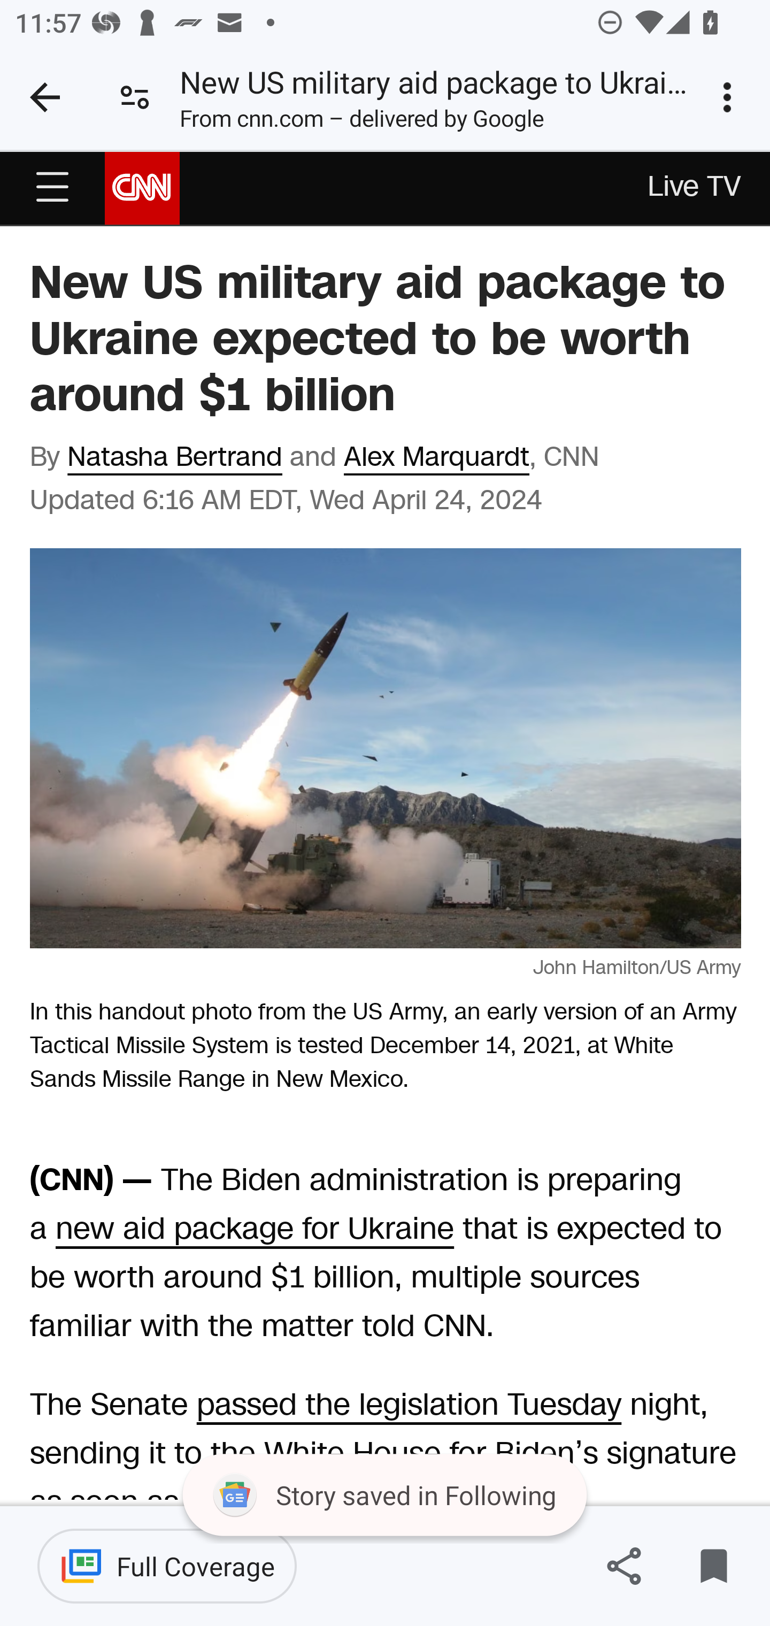 The height and width of the screenshot is (1626, 770). What do you see at coordinates (623, 1566) in the screenshot?
I see `Share` at bounding box center [623, 1566].